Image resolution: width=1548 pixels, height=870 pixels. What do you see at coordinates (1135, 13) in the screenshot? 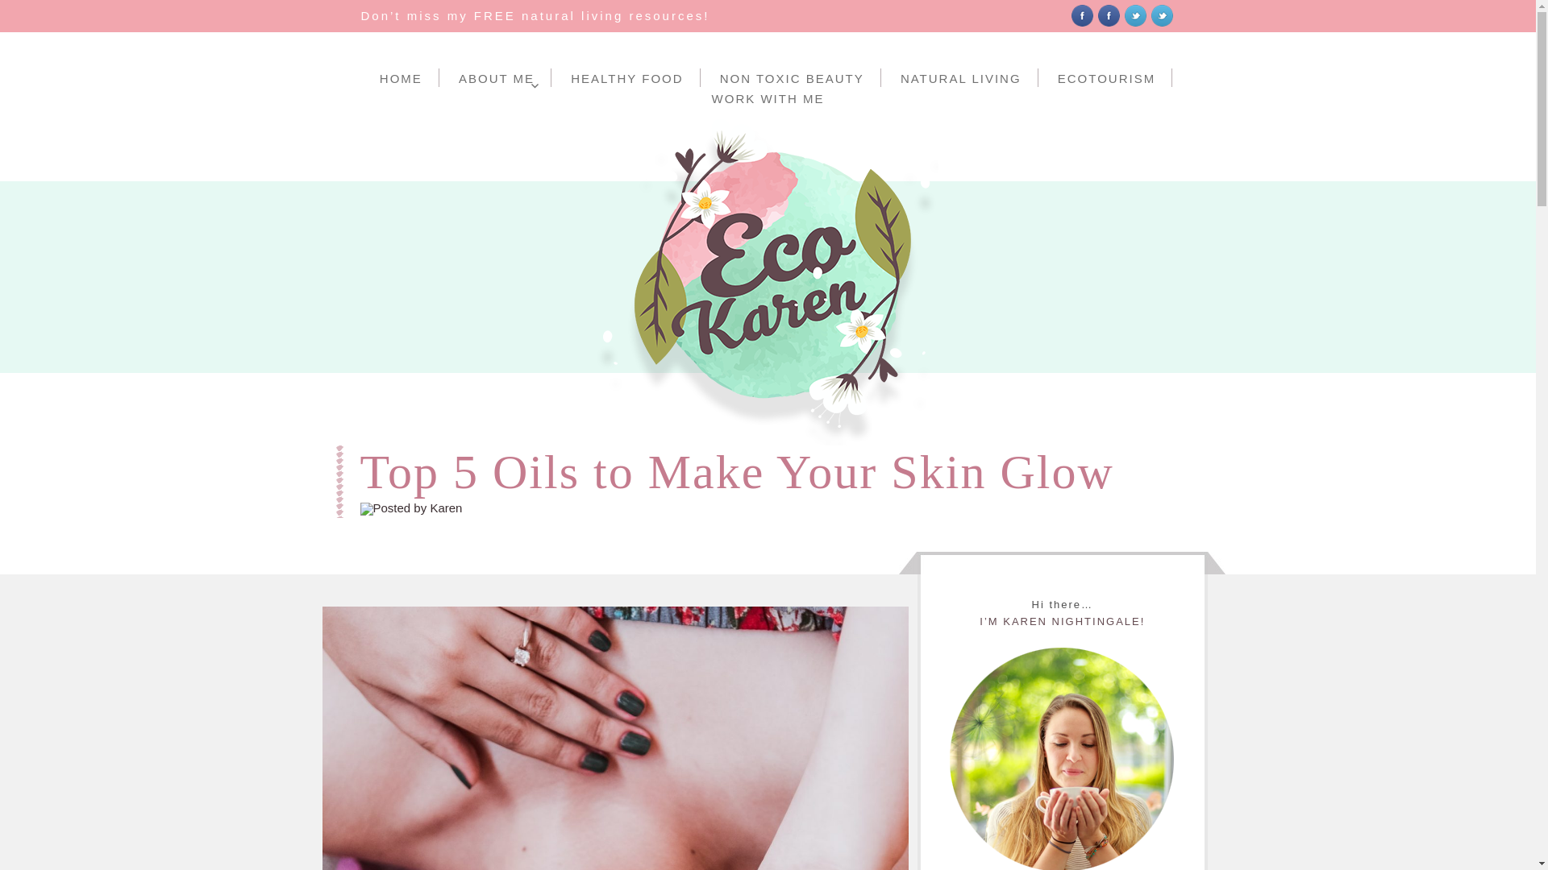
I see `Twitter` at bounding box center [1135, 13].